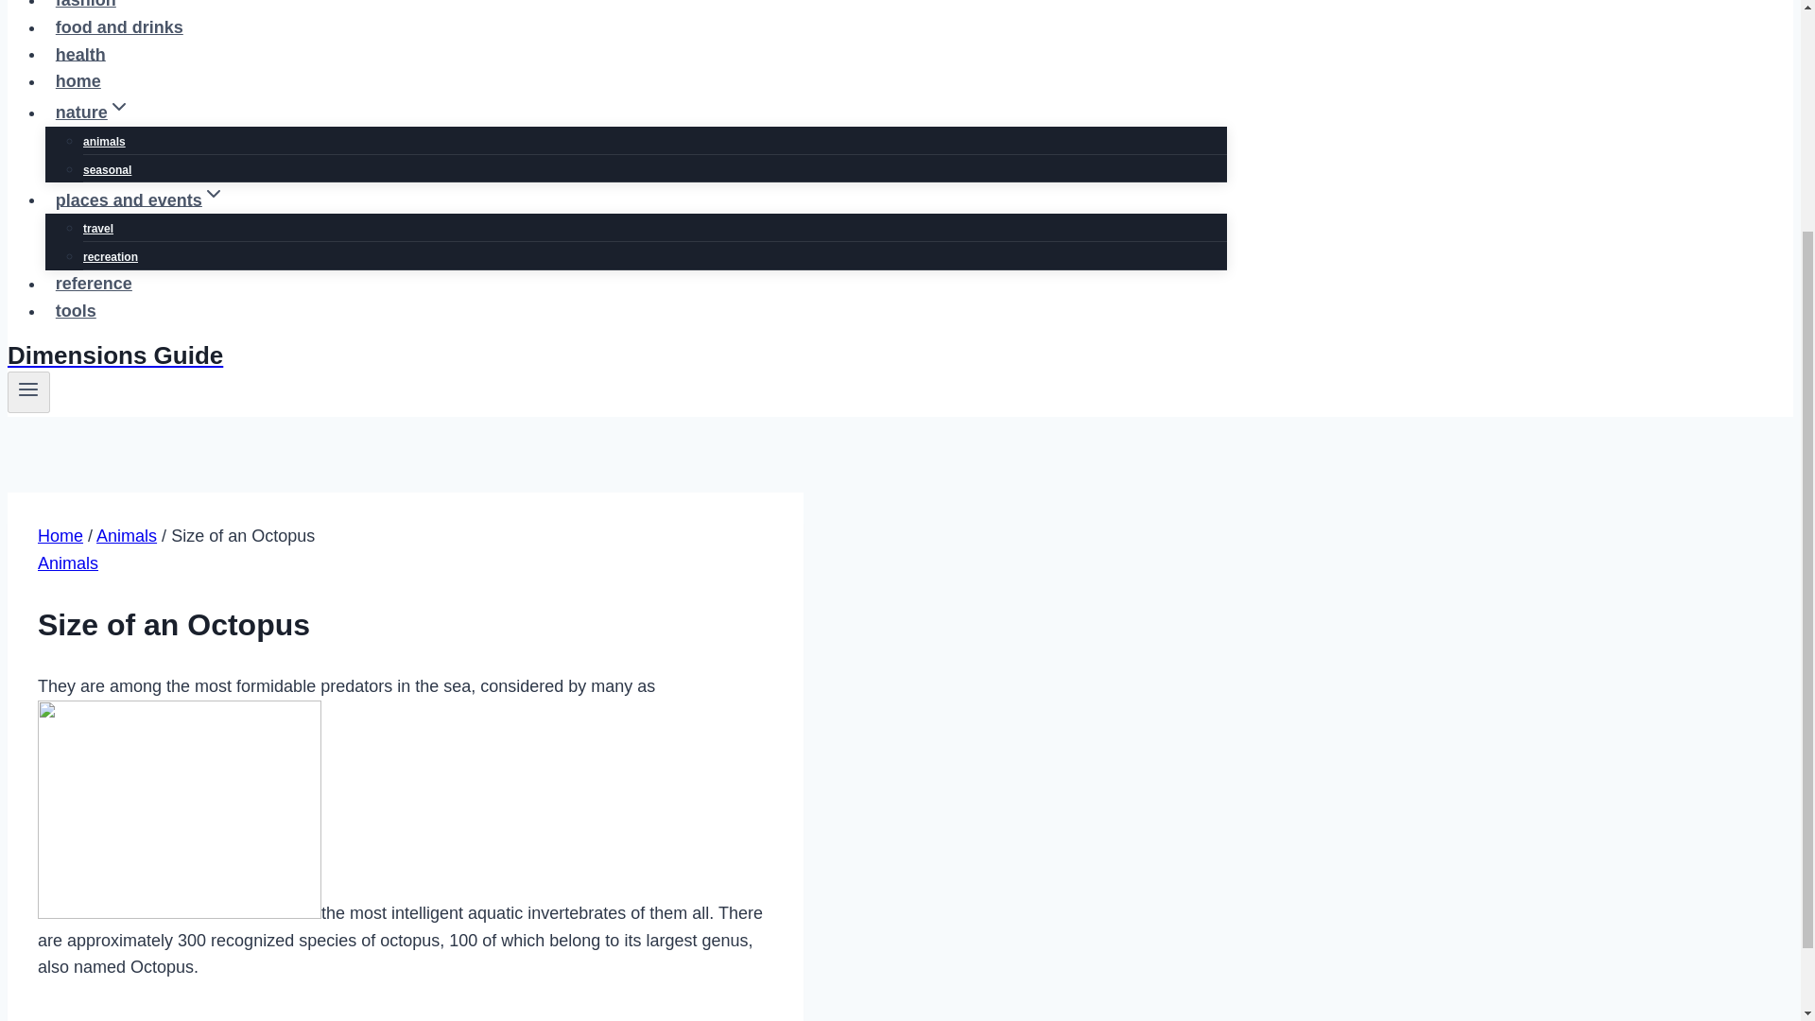 Image resolution: width=1815 pixels, height=1021 pixels. What do you see at coordinates (86, 9) in the screenshot?
I see `fashion` at bounding box center [86, 9].